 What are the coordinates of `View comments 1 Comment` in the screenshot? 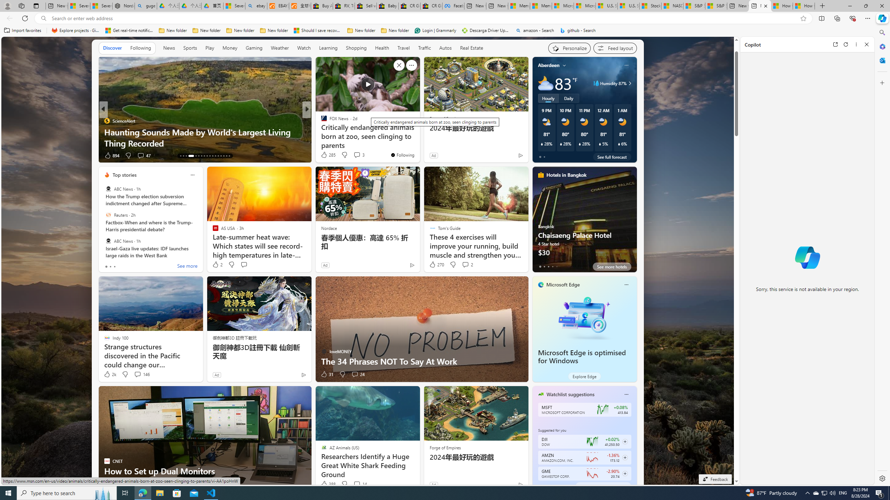 It's located at (352, 156).